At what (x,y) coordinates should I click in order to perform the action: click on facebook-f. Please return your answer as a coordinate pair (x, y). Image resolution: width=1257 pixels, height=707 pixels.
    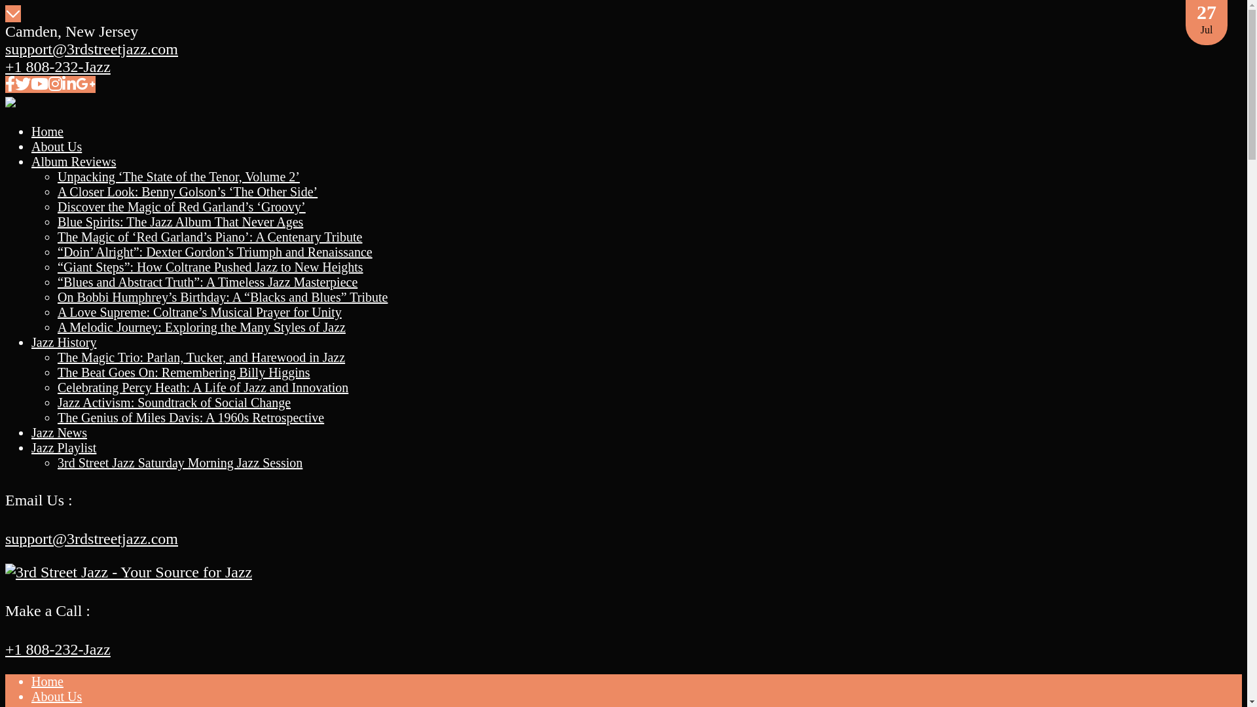
    Looking at the image, I should click on (10, 84).